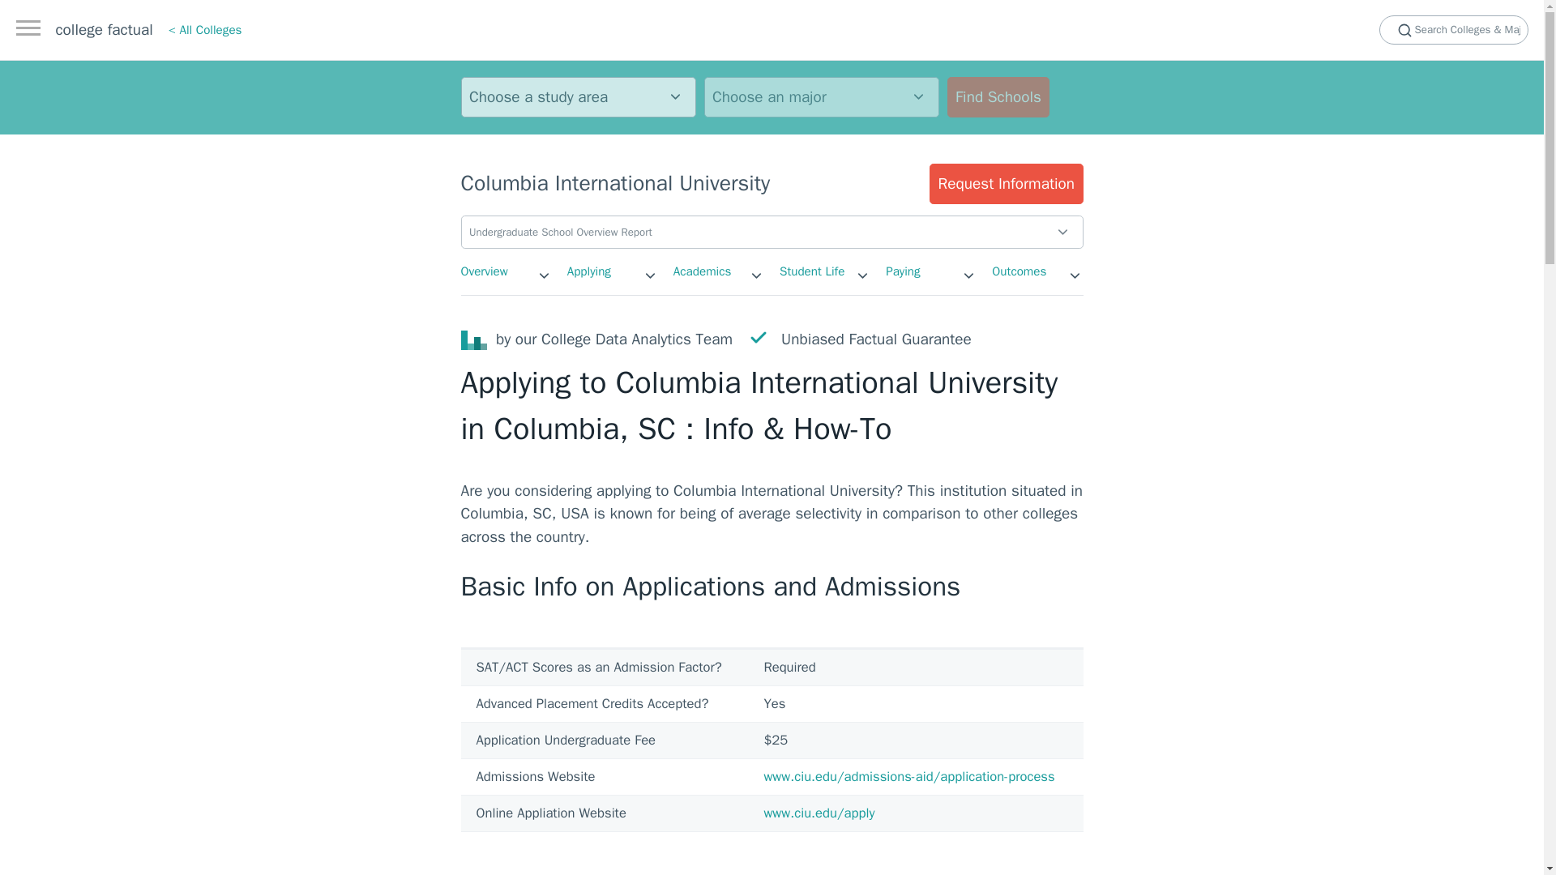 The width and height of the screenshot is (1556, 875). I want to click on Request Information, so click(1006, 183).